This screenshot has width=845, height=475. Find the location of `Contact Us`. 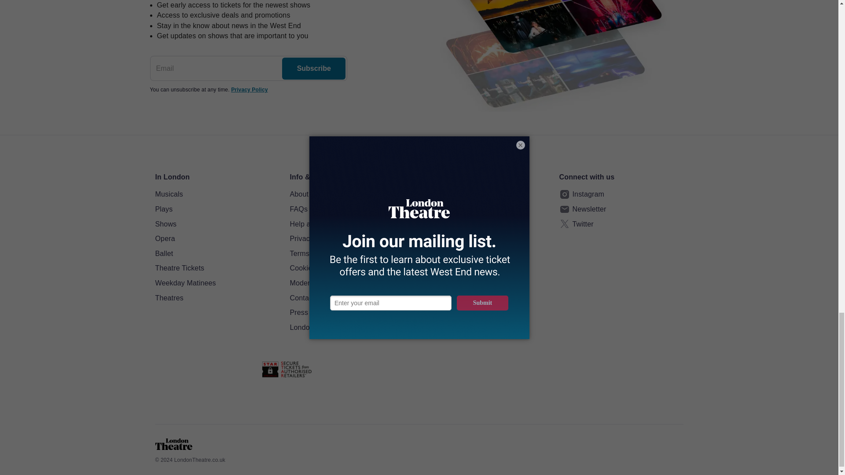

Contact Us is located at coordinates (352, 298).